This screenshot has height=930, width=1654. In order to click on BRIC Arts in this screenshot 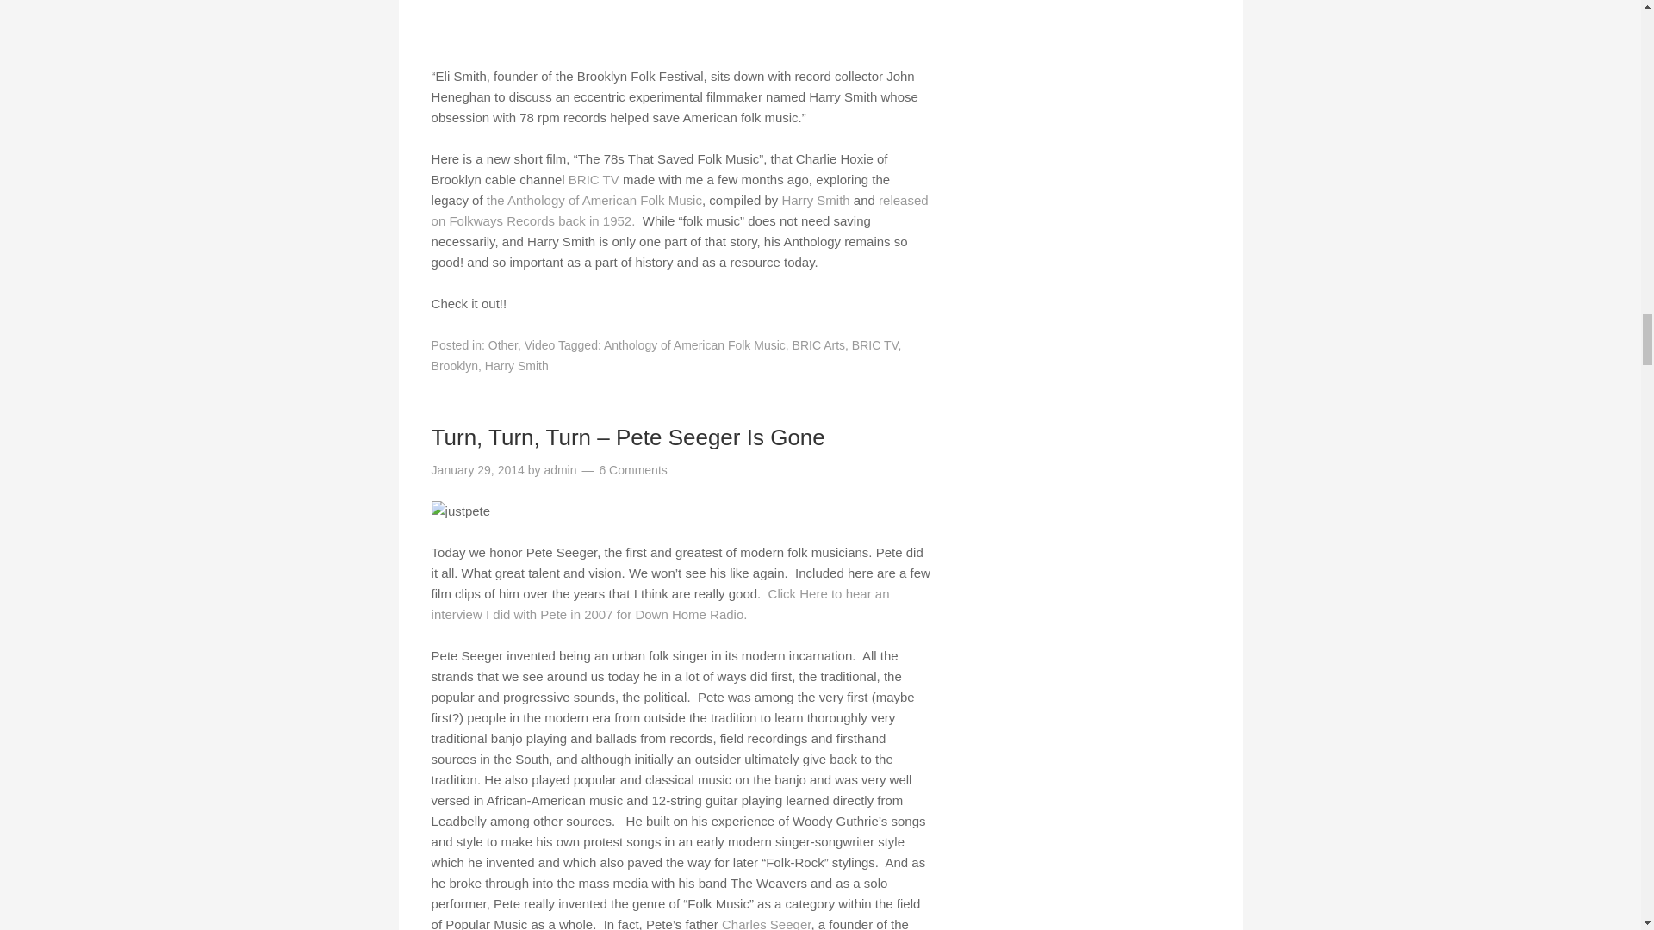, I will do `click(818, 345)`.